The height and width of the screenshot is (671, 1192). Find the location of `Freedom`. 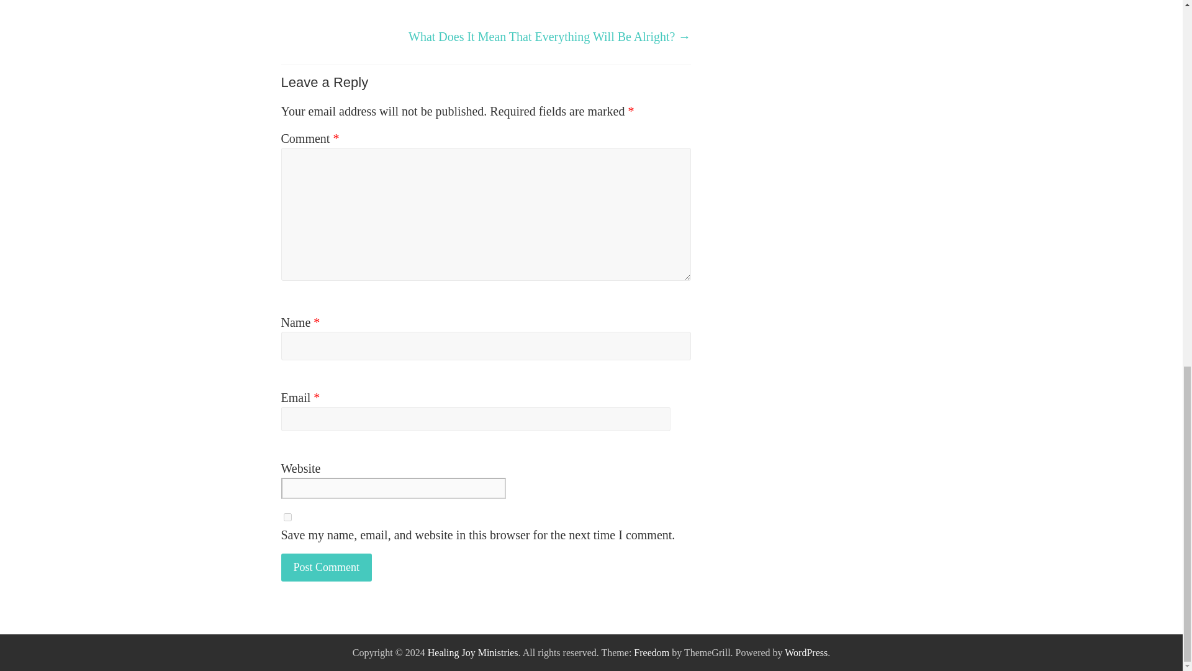

Freedom is located at coordinates (651, 652).